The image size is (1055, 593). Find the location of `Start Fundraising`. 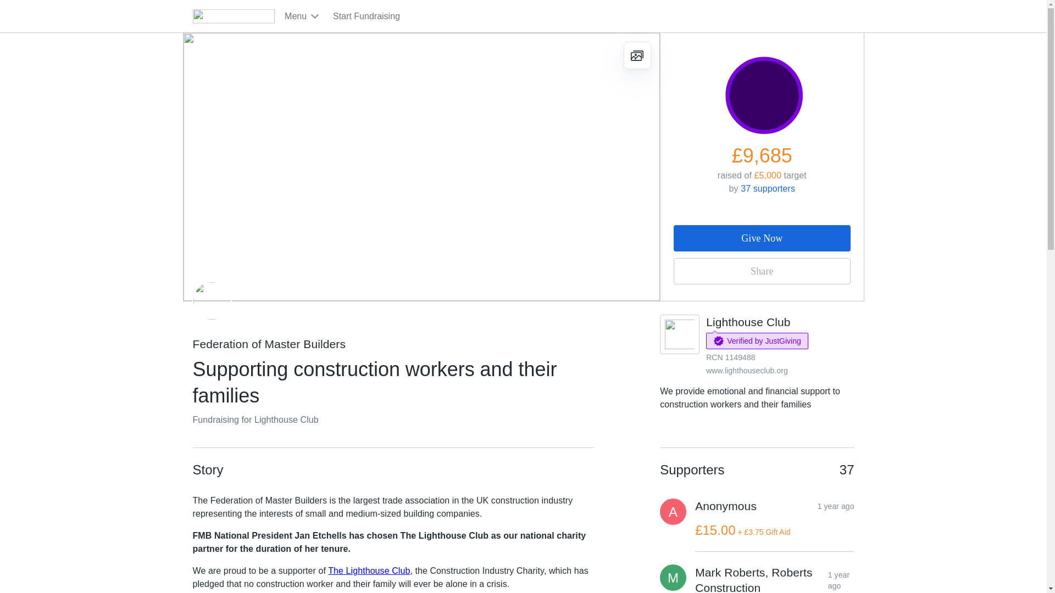

Start Fundraising is located at coordinates (366, 16).